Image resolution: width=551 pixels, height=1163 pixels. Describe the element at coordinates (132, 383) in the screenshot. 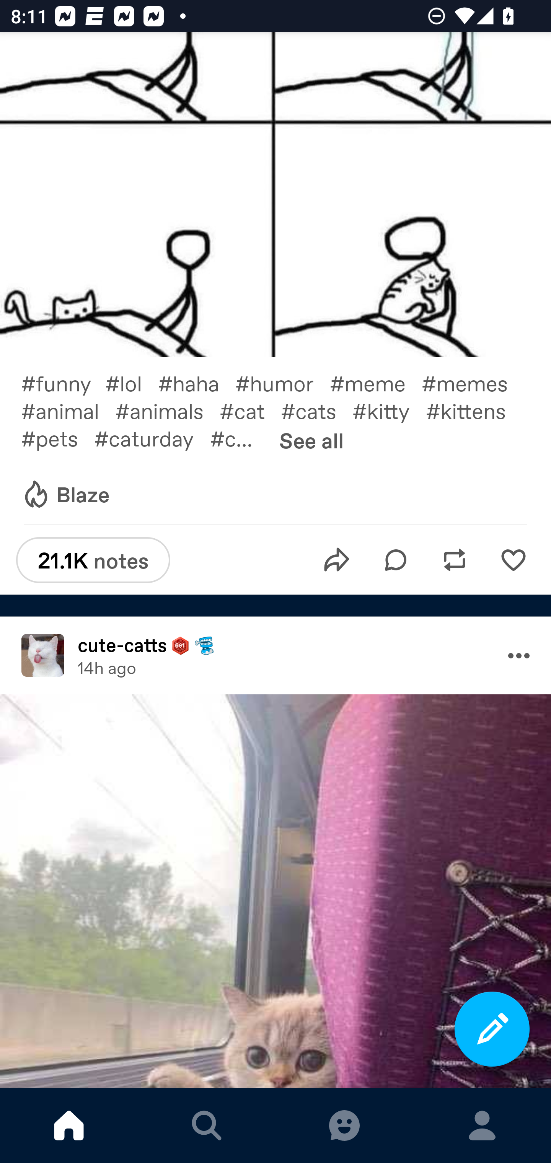

I see `#lol` at that location.